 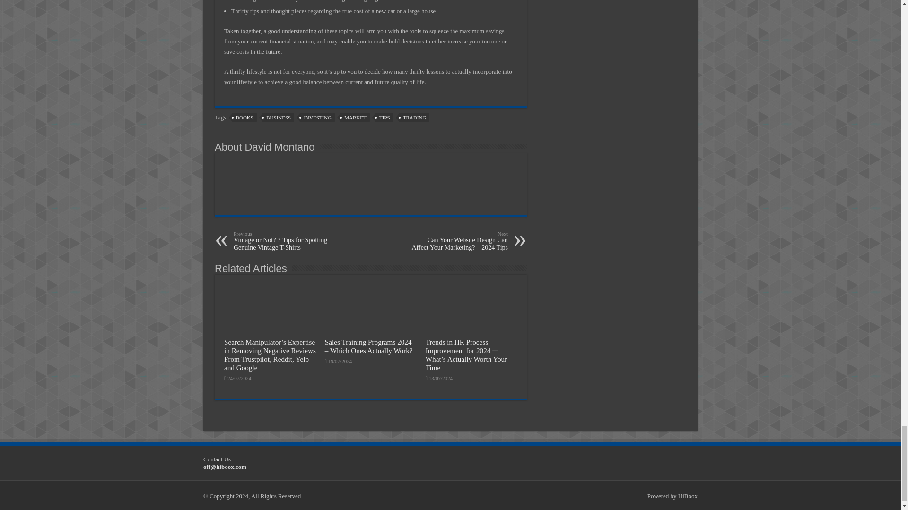 What do you see at coordinates (414, 117) in the screenshot?
I see `TRADING` at bounding box center [414, 117].